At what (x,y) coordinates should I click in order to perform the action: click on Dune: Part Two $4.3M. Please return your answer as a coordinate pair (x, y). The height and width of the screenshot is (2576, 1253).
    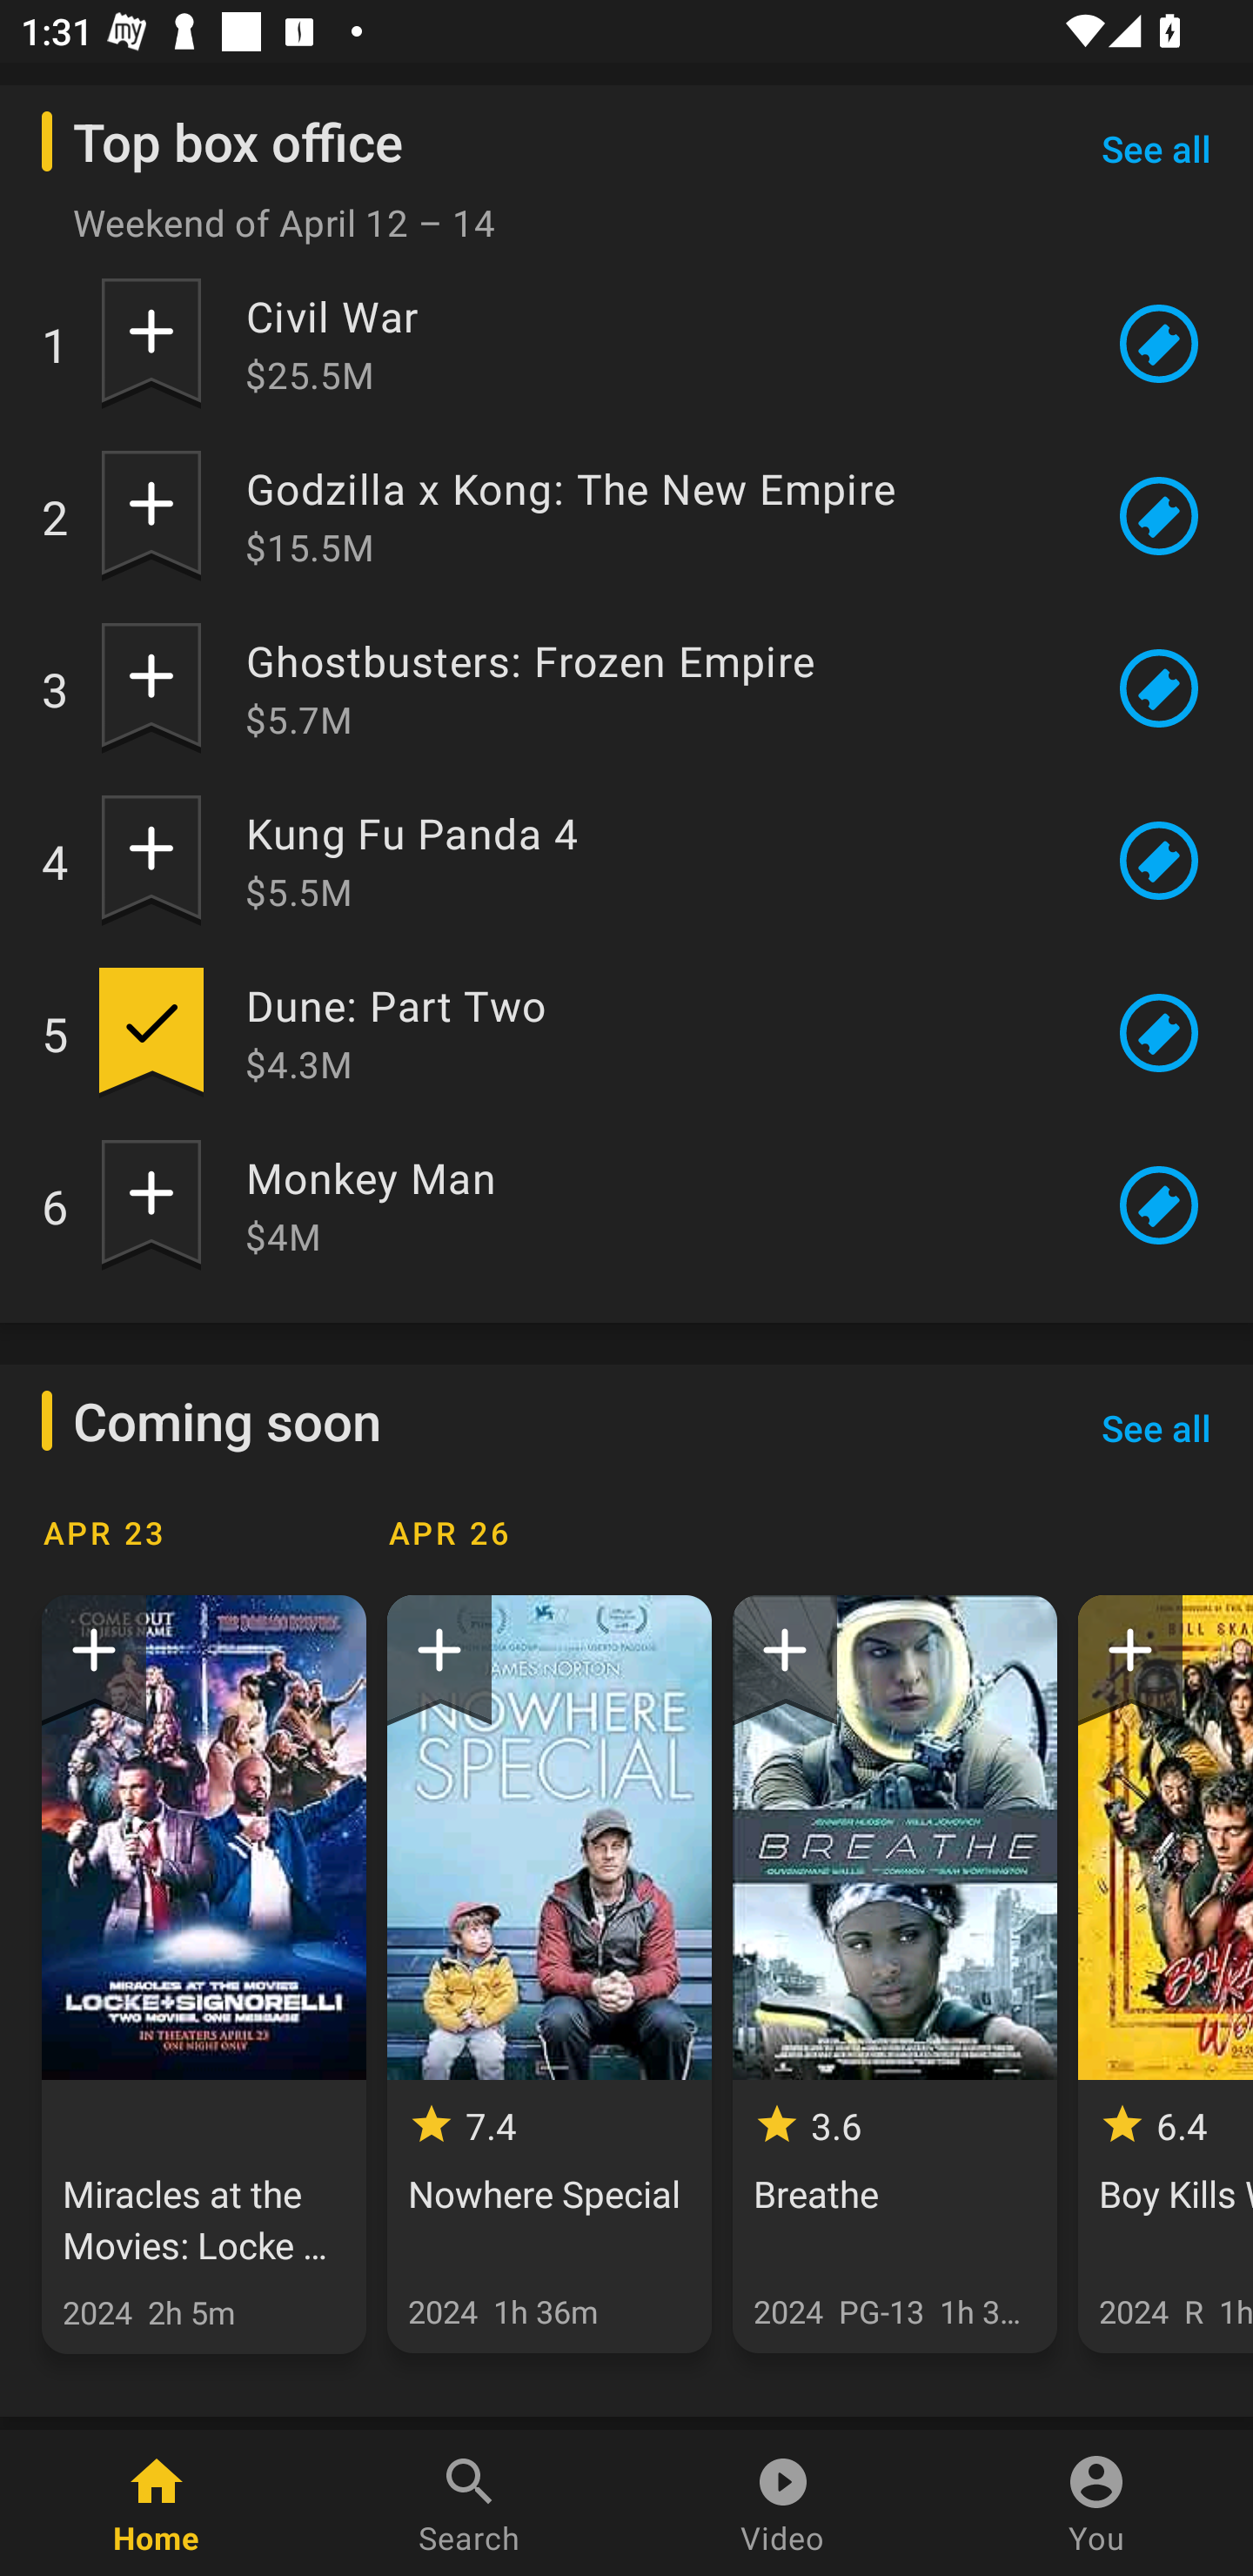
    Looking at the image, I should click on (654, 1032).